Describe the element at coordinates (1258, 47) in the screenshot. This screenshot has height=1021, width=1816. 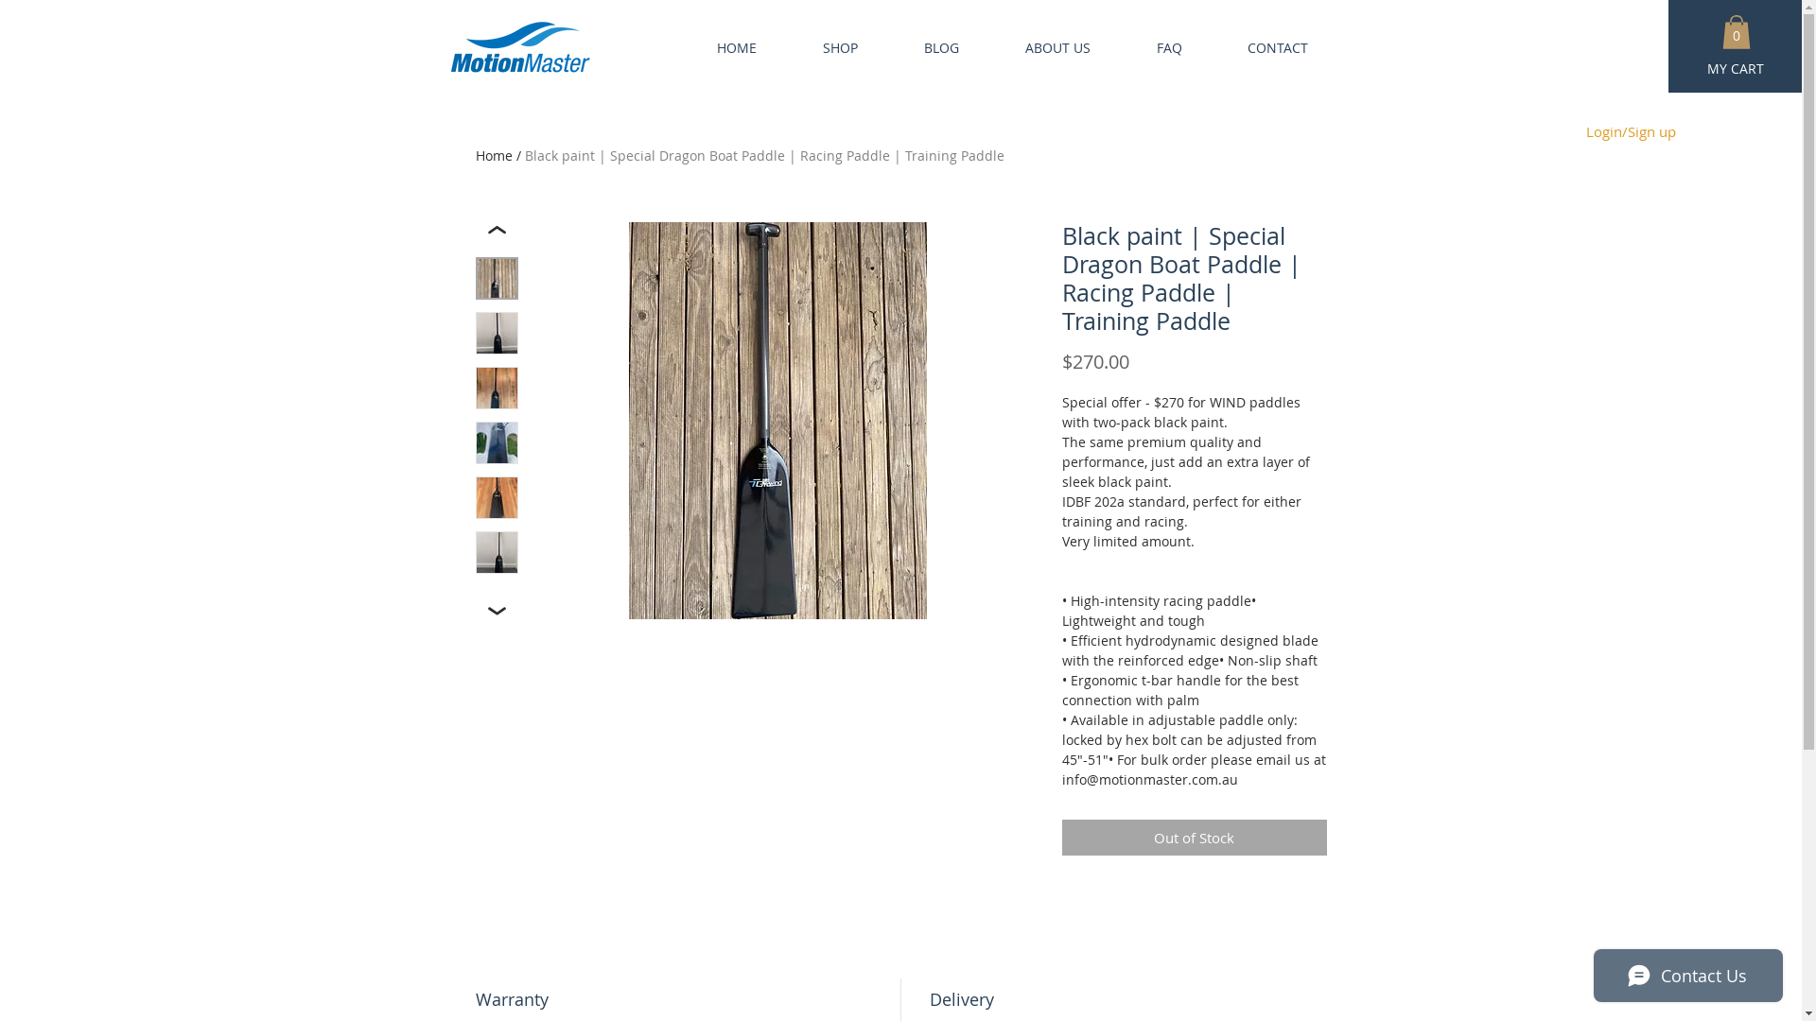
I see `CONTACT` at that location.